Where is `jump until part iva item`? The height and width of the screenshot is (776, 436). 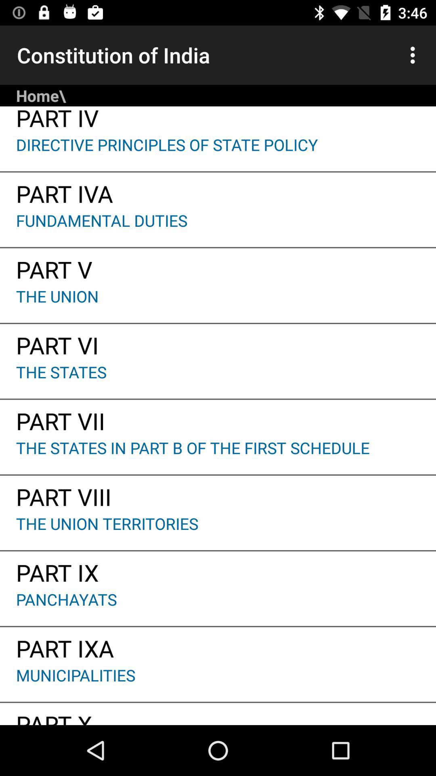 jump until part iva item is located at coordinates (218, 191).